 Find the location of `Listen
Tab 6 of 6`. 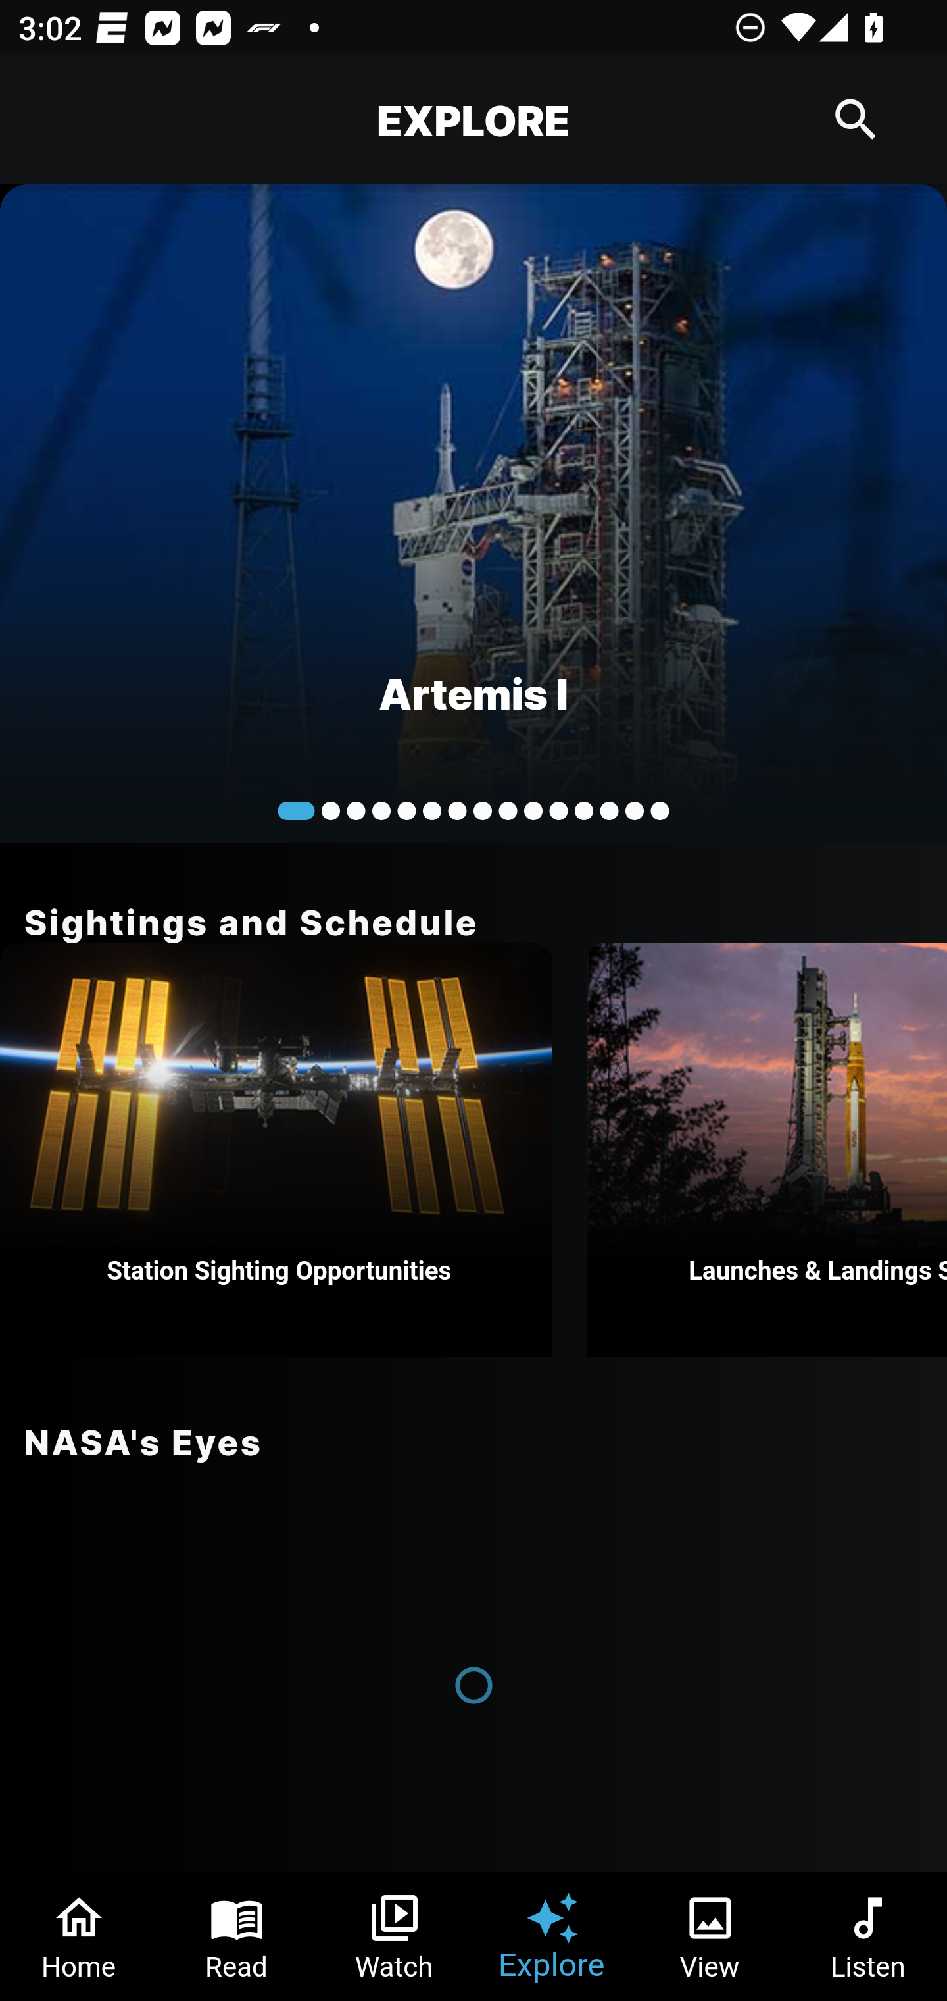

Listen
Tab 6 of 6 is located at coordinates (868, 1936).